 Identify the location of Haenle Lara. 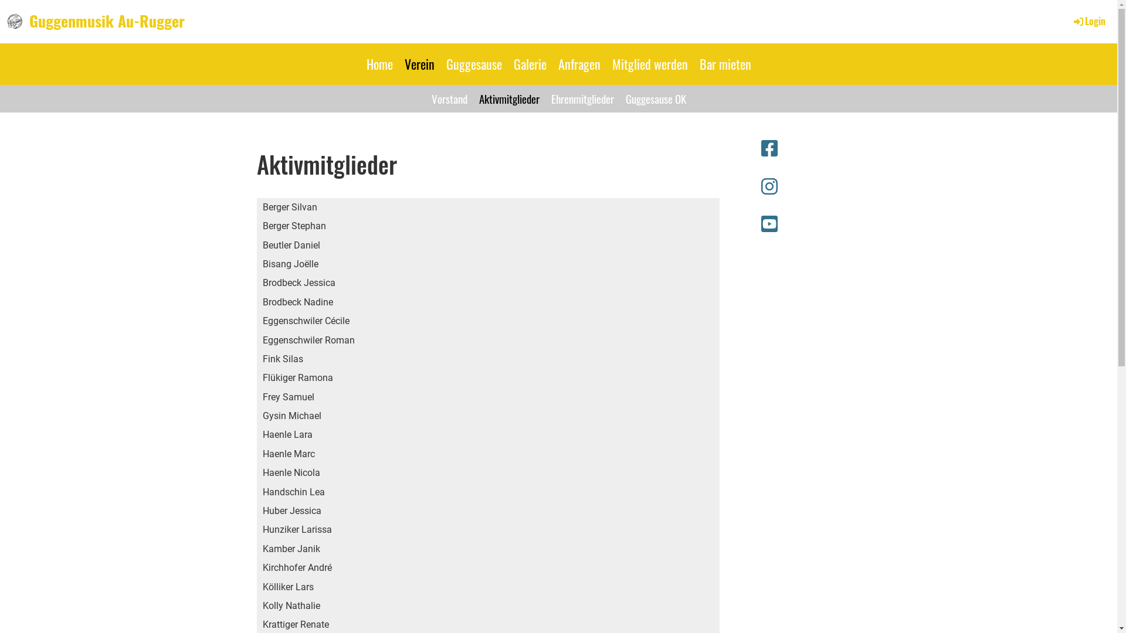
(489, 435).